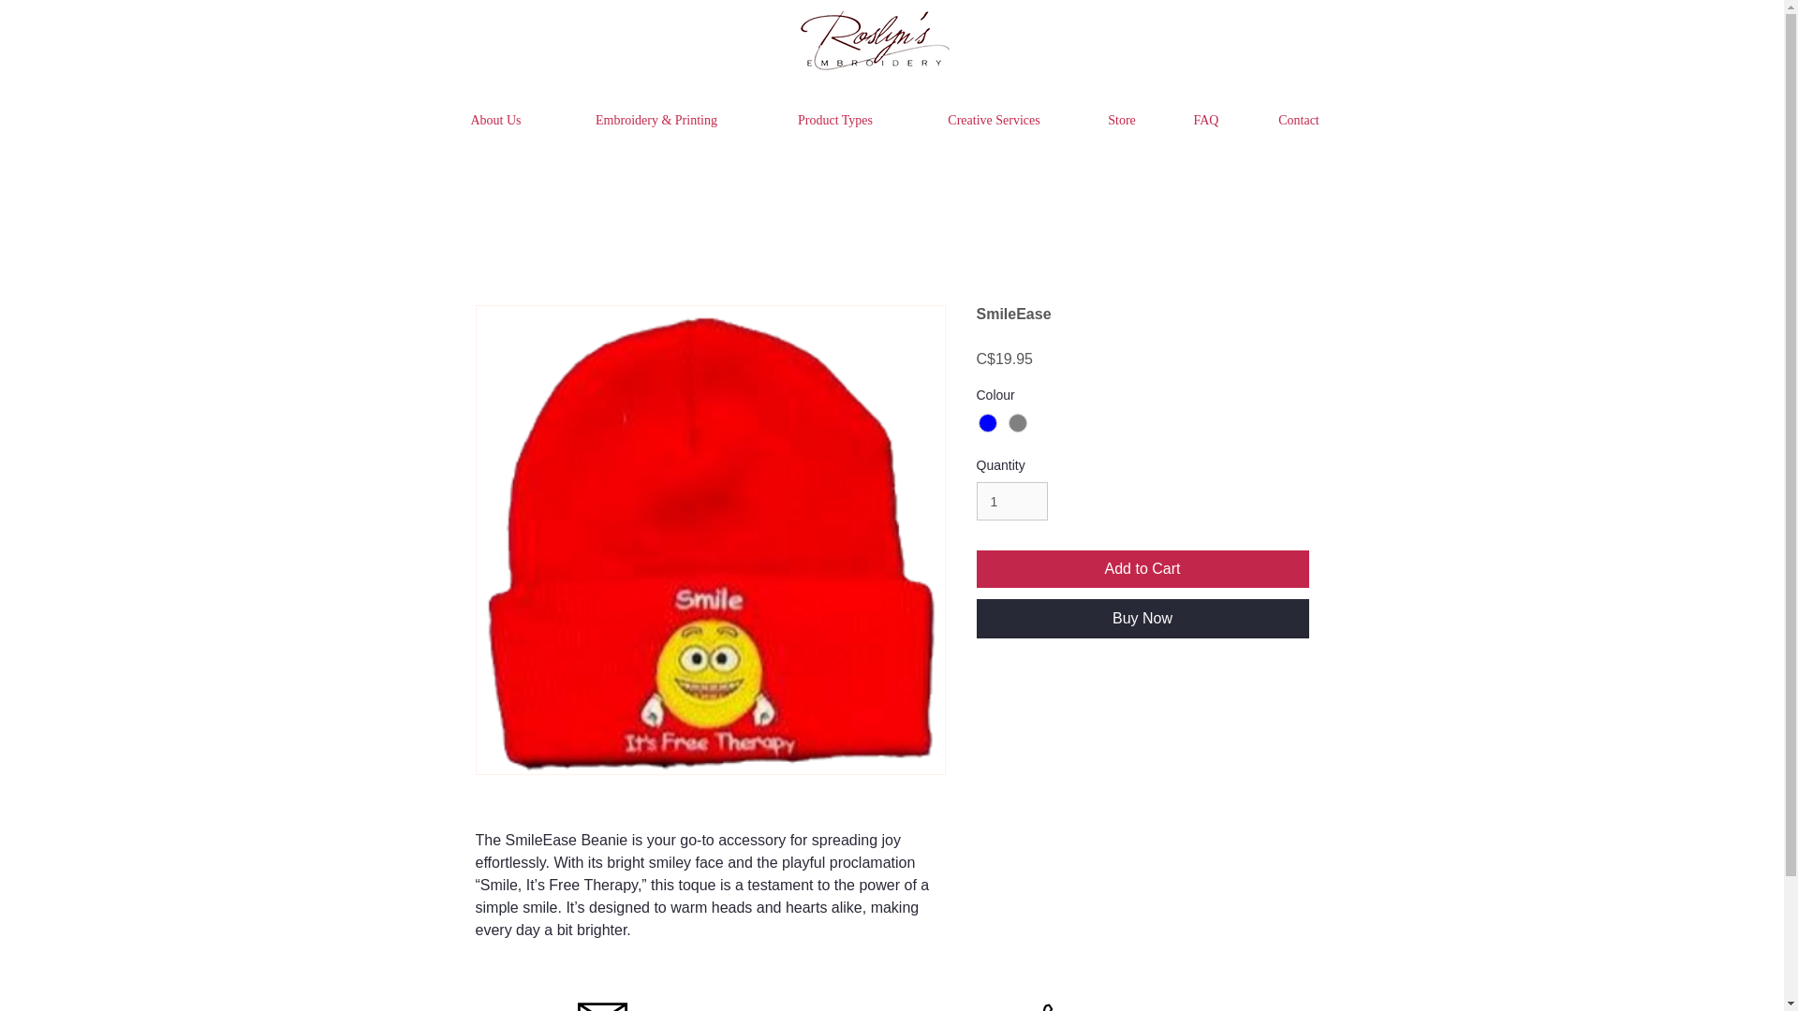  Describe the element at coordinates (1011, 502) in the screenshot. I see `1` at that location.